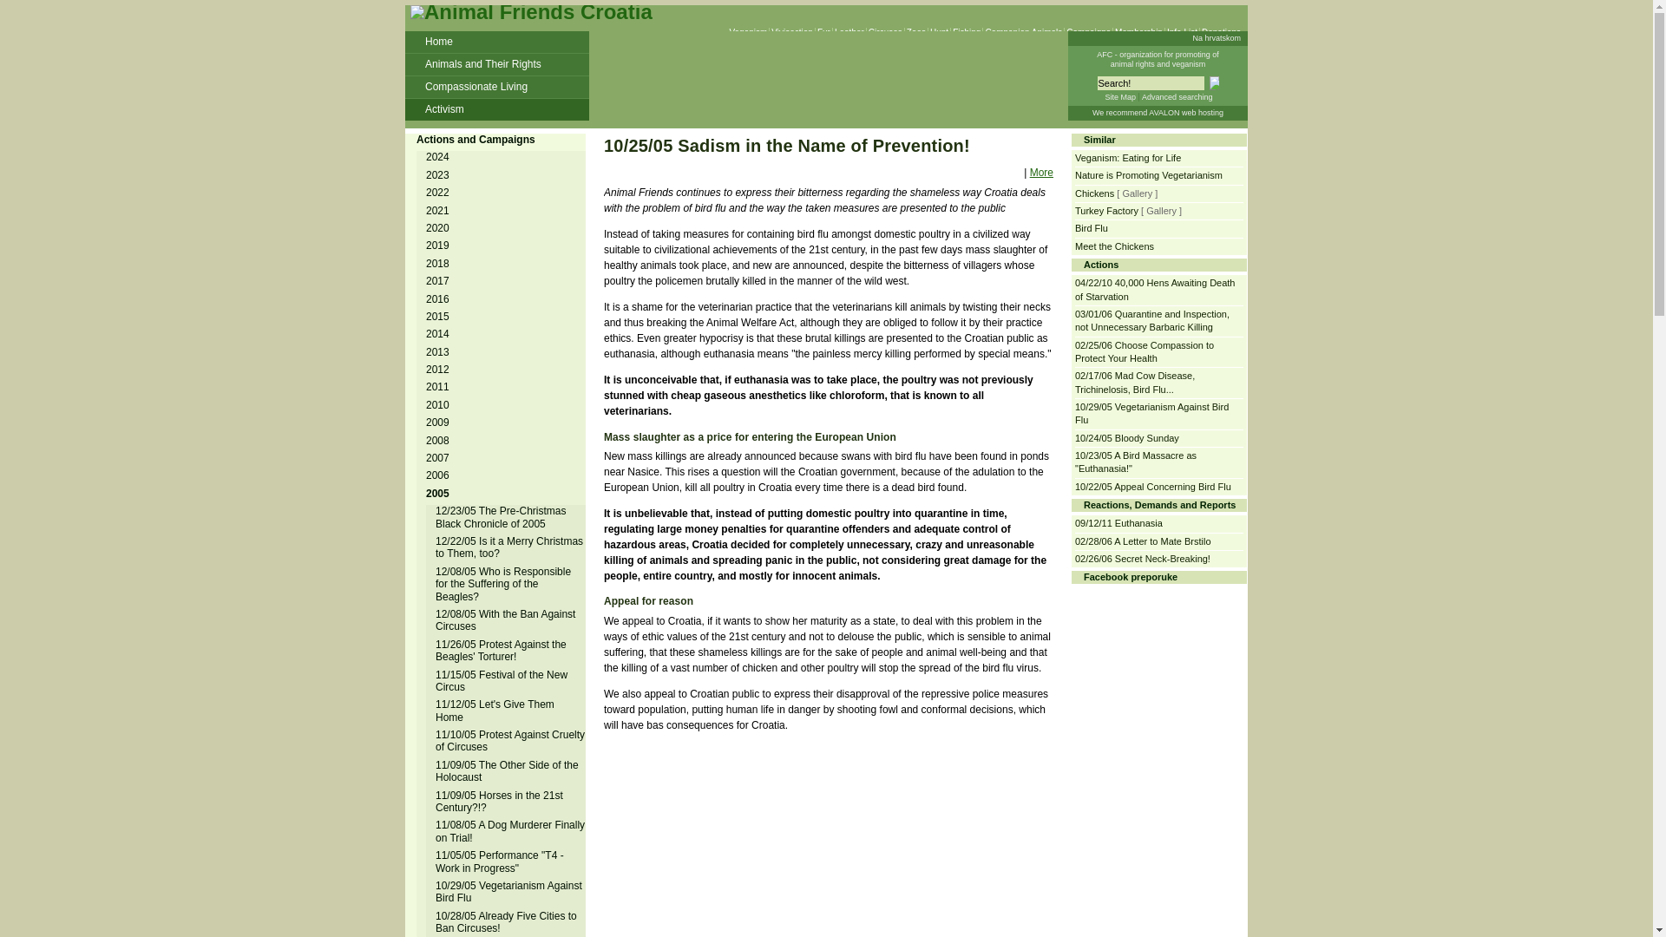 Image resolution: width=1666 pixels, height=937 pixels. Describe the element at coordinates (1158, 59) in the screenshot. I see `About AFC` at that location.